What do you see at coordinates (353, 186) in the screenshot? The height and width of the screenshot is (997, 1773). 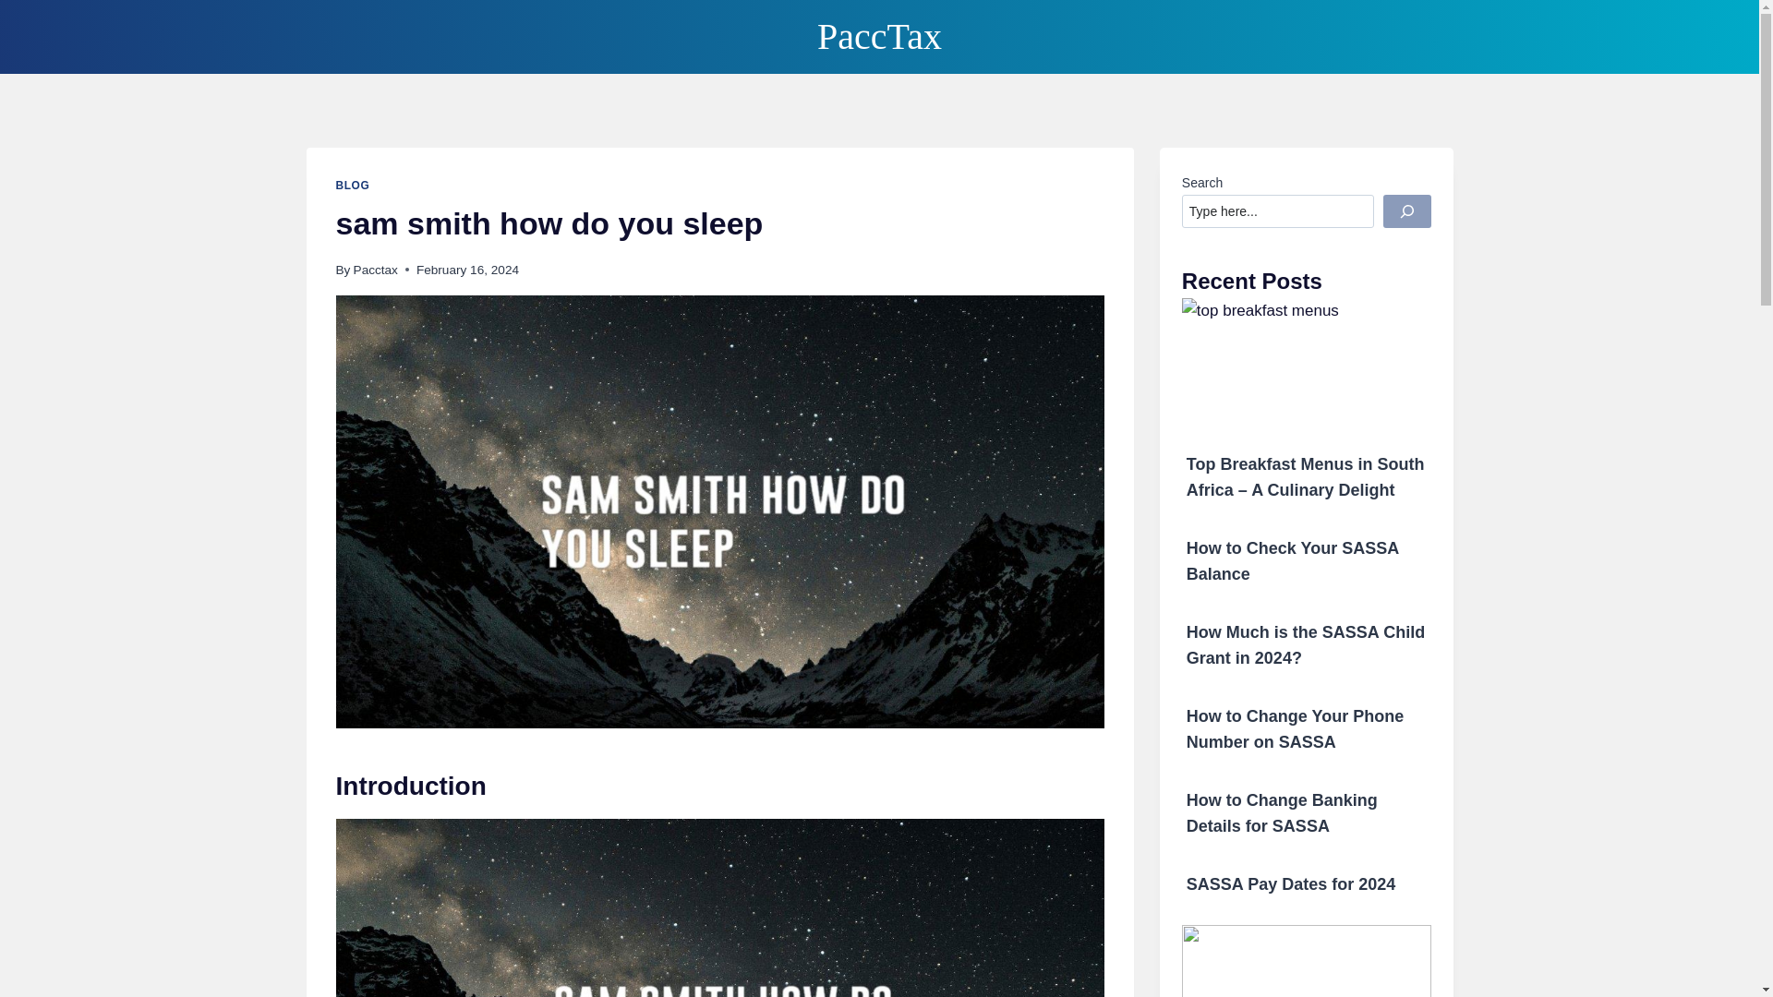 I see `BLOG` at bounding box center [353, 186].